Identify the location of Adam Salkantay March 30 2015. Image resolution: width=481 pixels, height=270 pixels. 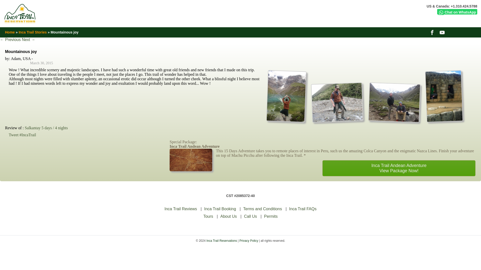
(285, 119).